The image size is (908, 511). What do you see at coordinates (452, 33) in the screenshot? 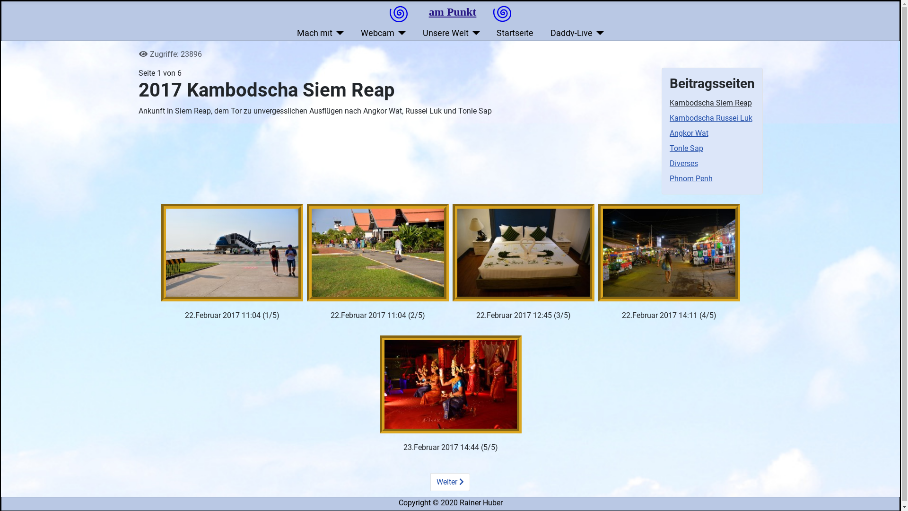
I see `Unsere Welt` at bounding box center [452, 33].